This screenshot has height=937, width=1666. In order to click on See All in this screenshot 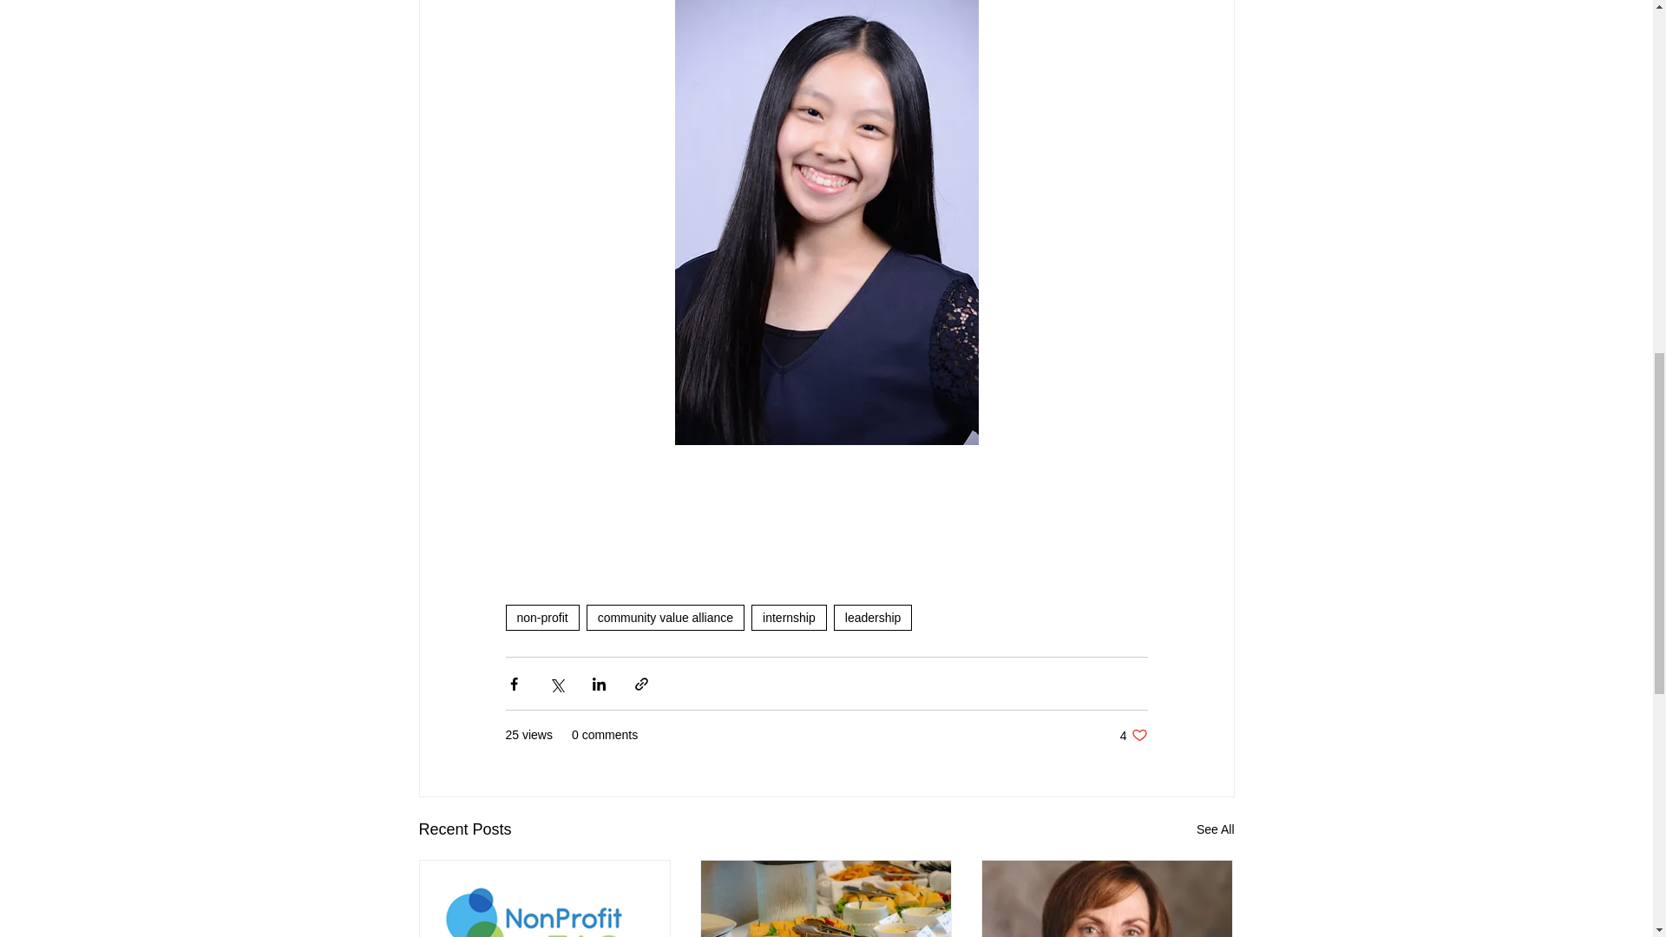, I will do `click(1215, 829)`.